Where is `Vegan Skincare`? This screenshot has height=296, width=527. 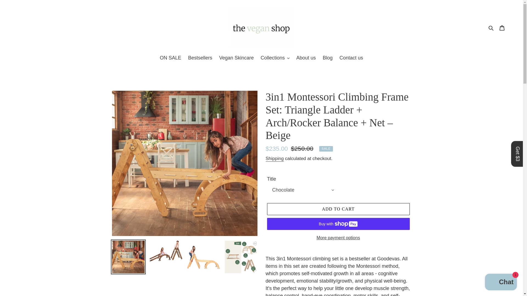
Vegan Skincare is located at coordinates (236, 58).